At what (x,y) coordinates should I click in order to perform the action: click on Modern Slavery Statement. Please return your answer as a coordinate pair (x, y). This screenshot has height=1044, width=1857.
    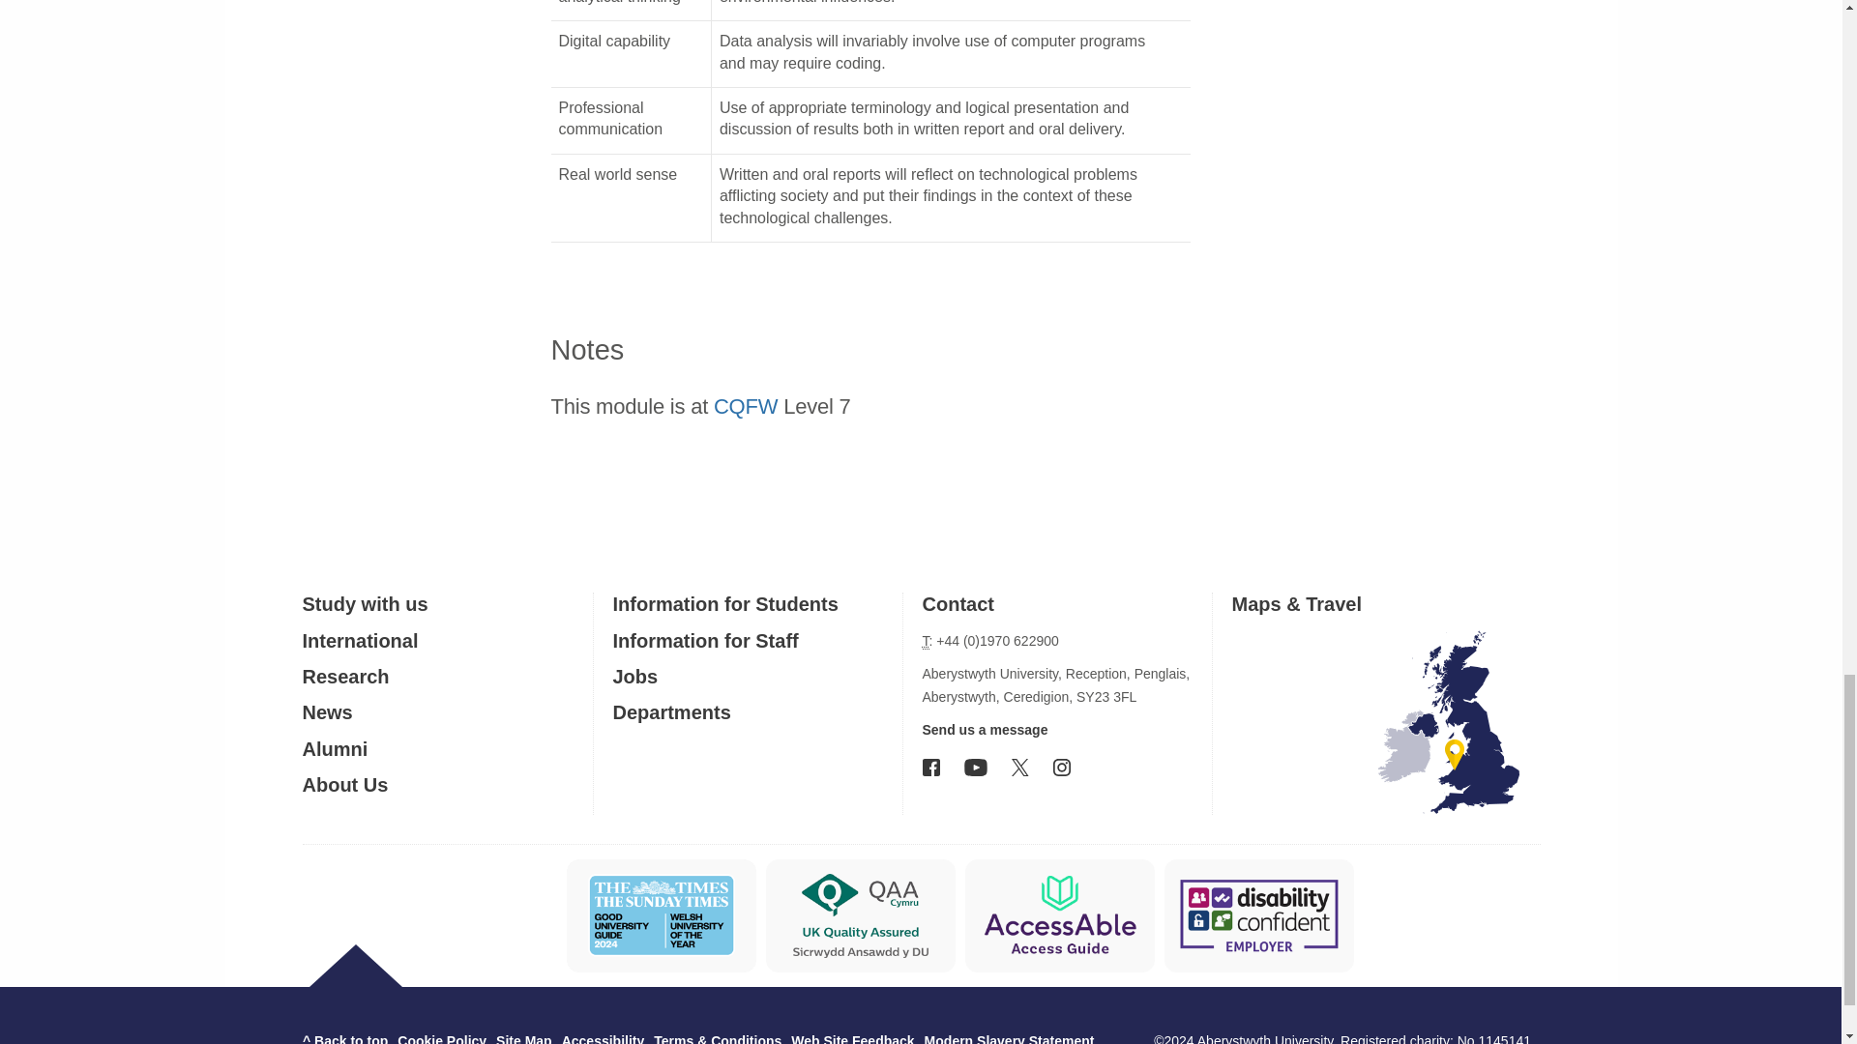
    Looking at the image, I should click on (1010, 1038).